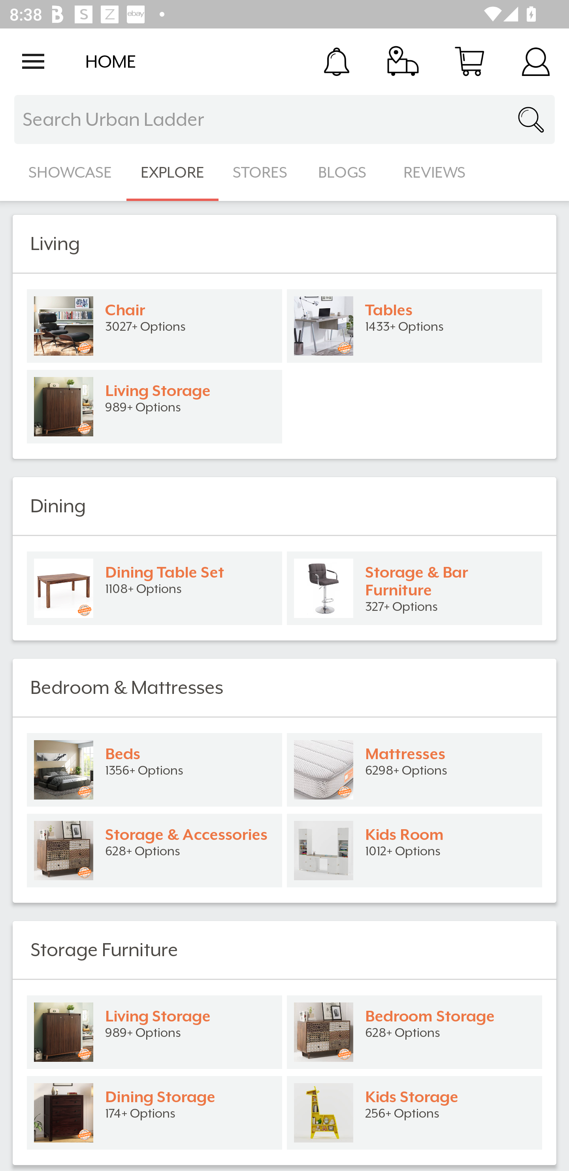 The height and width of the screenshot is (1171, 569). Describe the element at coordinates (346, 172) in the screenshot. I see `BLOGS` at that location.